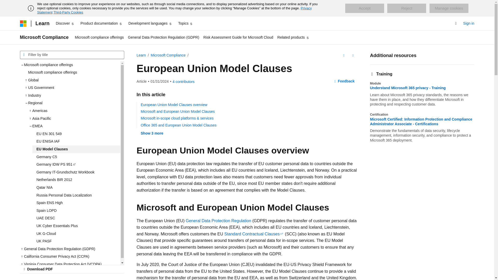  I want to click on Third-Party Cookies, so click(68, 12).